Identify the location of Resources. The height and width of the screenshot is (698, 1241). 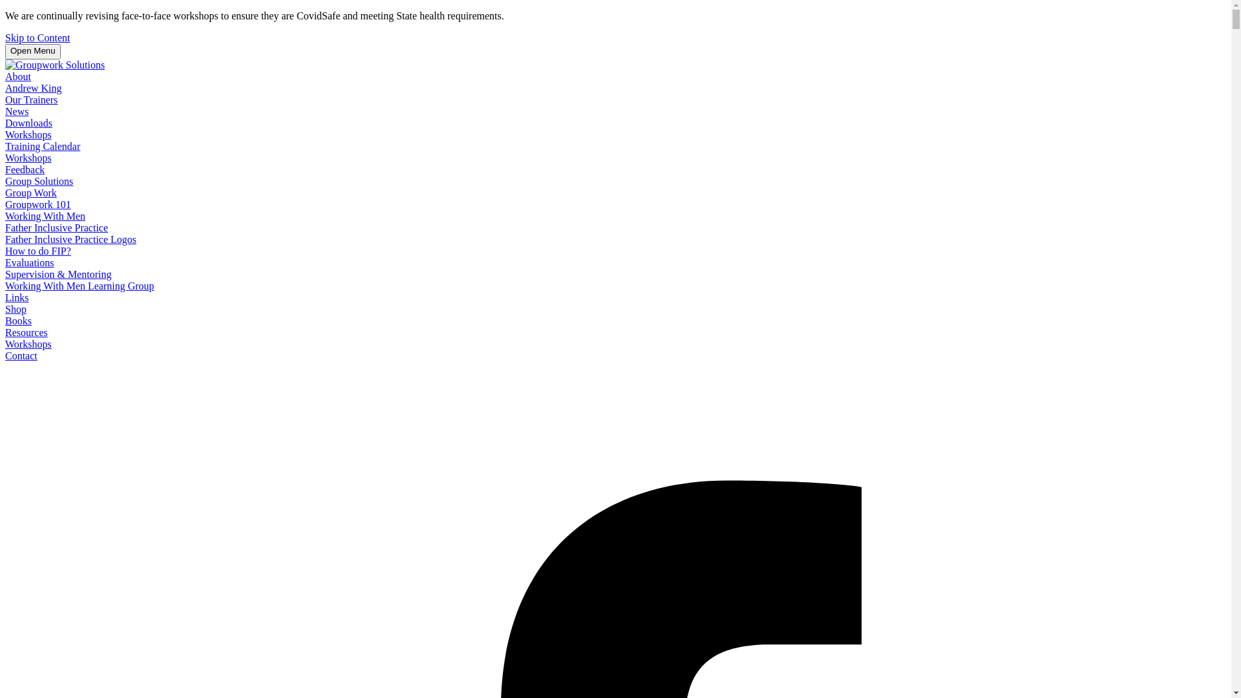
(27, 332).